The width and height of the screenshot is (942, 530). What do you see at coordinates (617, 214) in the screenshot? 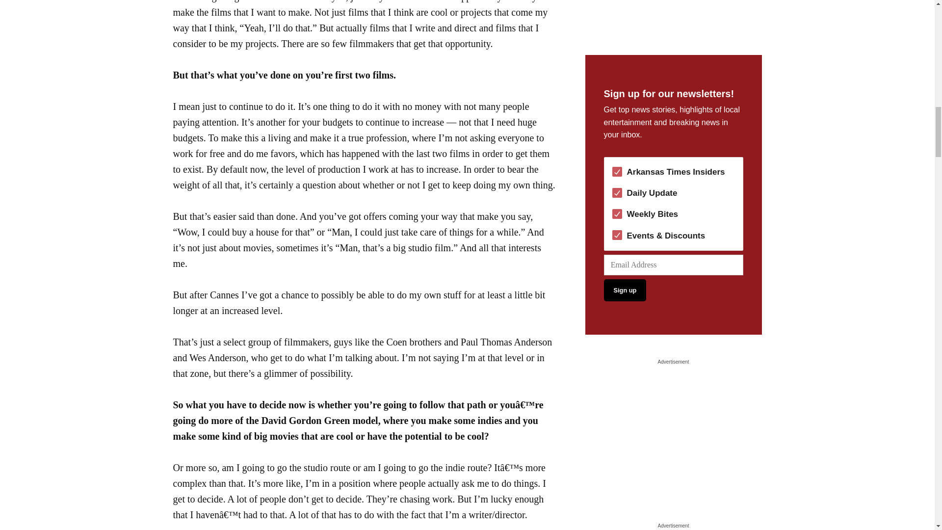
I see `44` at bounding box center [617, 214].